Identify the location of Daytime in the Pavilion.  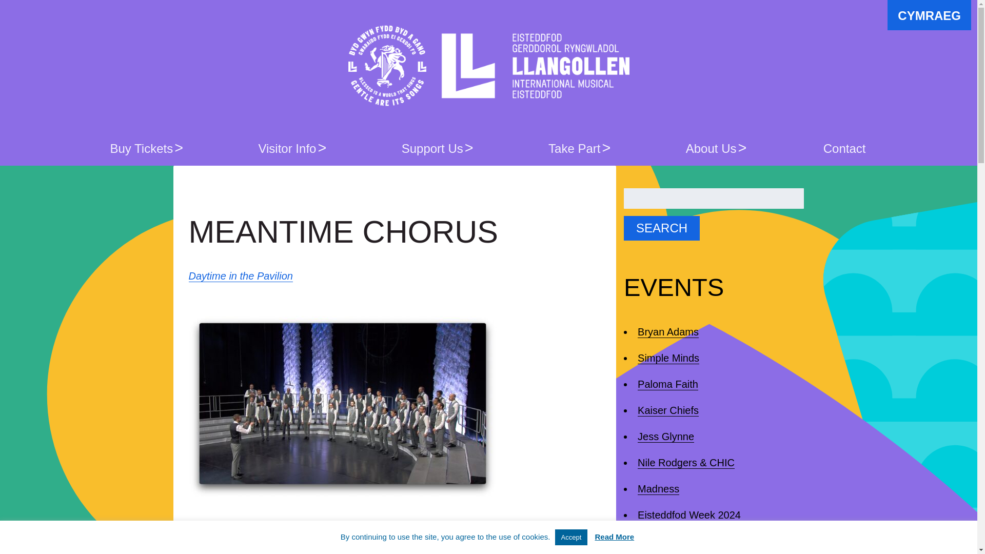
(241, 276).